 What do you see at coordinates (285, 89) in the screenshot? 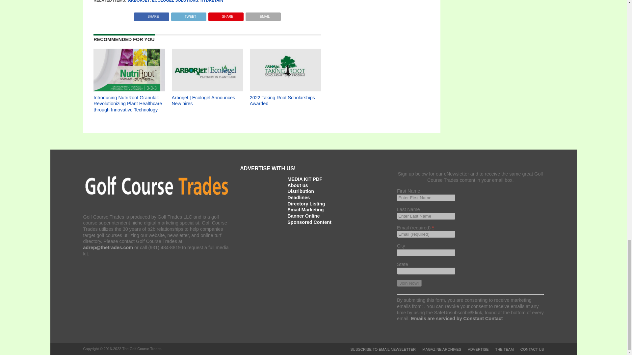
I see `2022 Taking Root Scholarships Awarded` at bounding box center [285, 89].